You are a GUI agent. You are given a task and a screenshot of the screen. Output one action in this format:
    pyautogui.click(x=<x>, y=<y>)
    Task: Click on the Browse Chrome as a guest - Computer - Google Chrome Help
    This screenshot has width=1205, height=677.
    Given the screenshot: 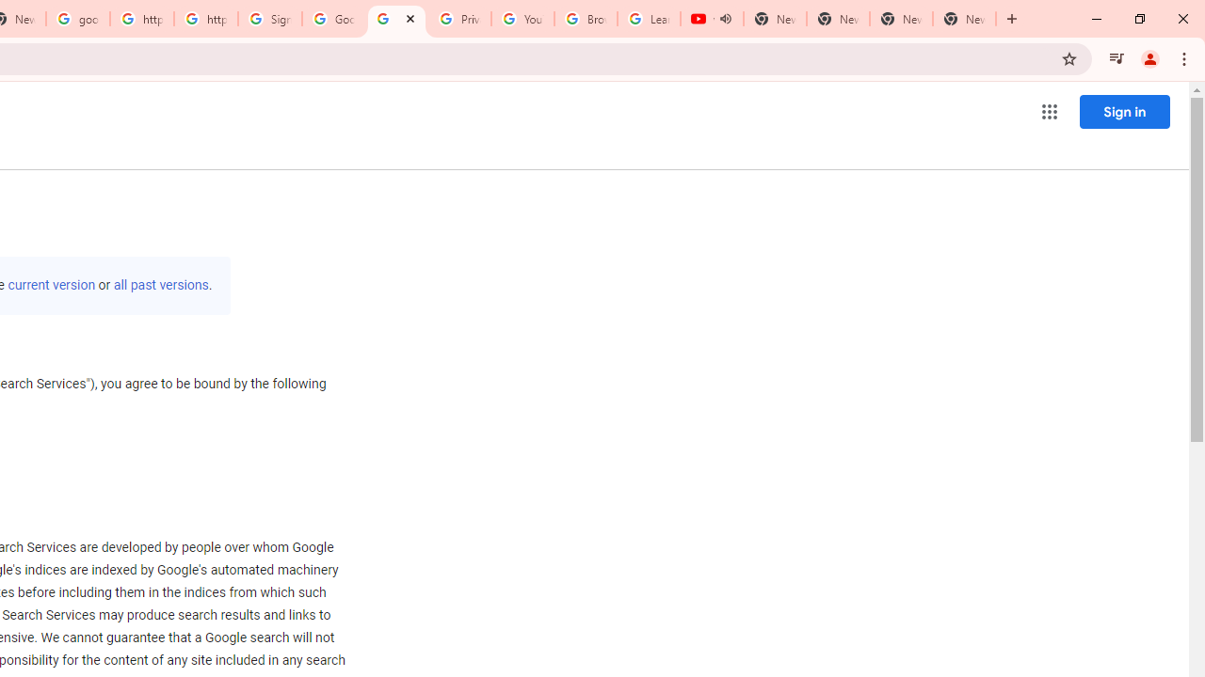 What is the action you would take?
    pyautogui.click(x=586, y=19)
    